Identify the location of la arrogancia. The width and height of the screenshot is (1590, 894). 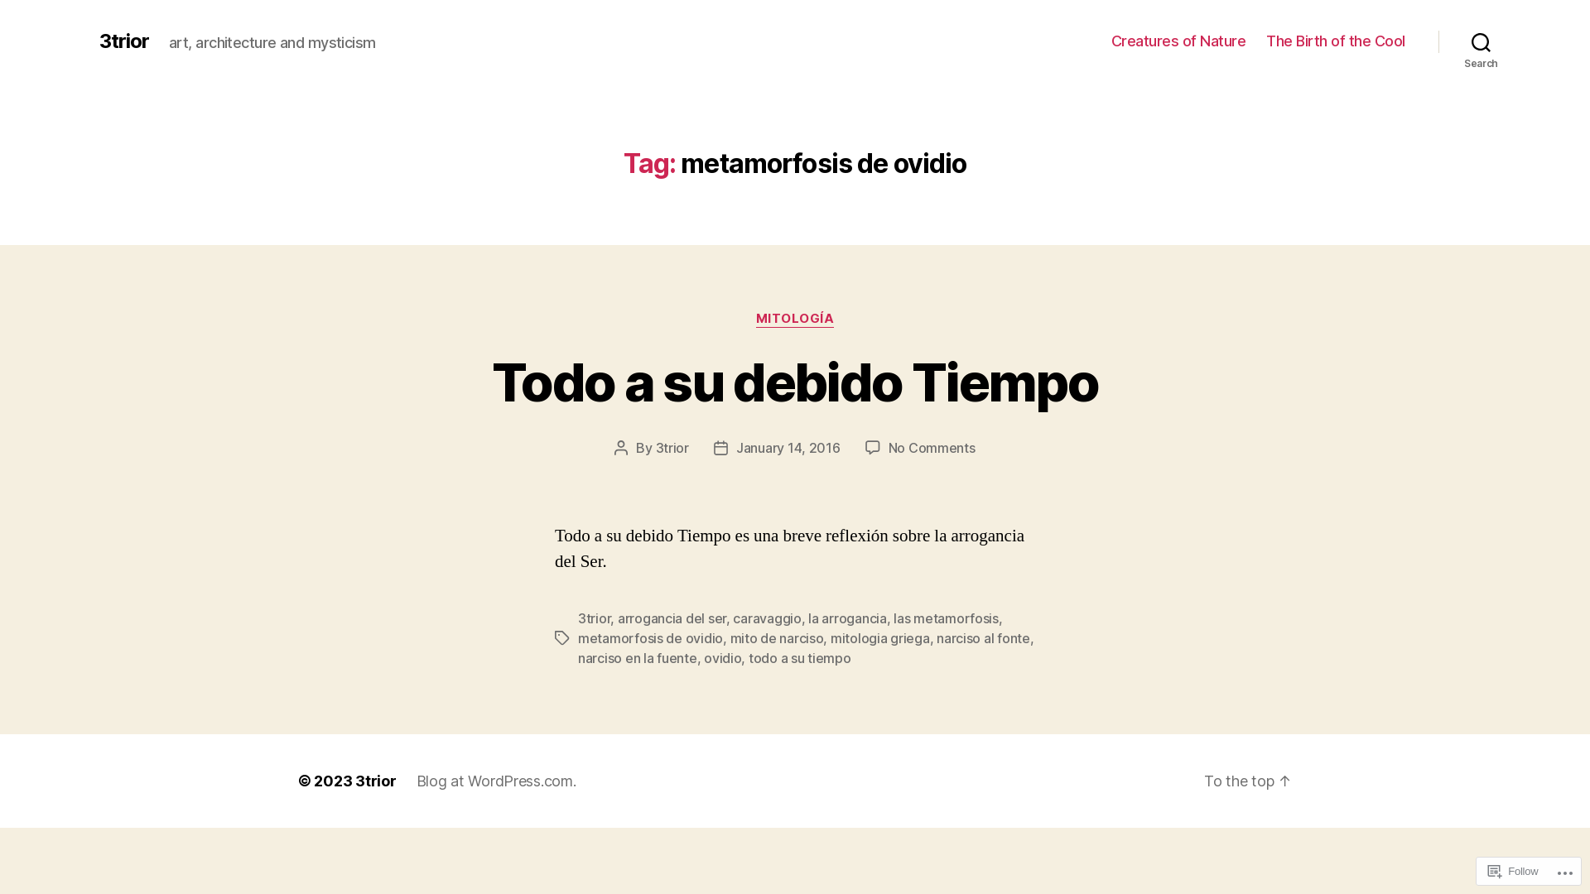
(848, 618).